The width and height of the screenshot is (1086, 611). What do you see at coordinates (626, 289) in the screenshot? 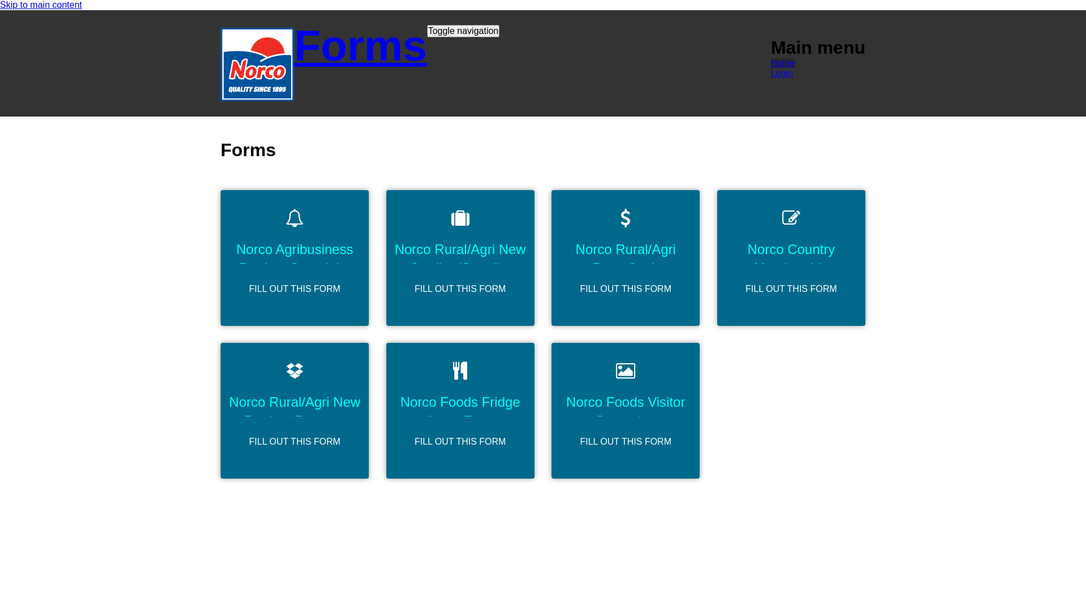
I see `FILL OUT THIS FORM` at bounding box center [626, 289].